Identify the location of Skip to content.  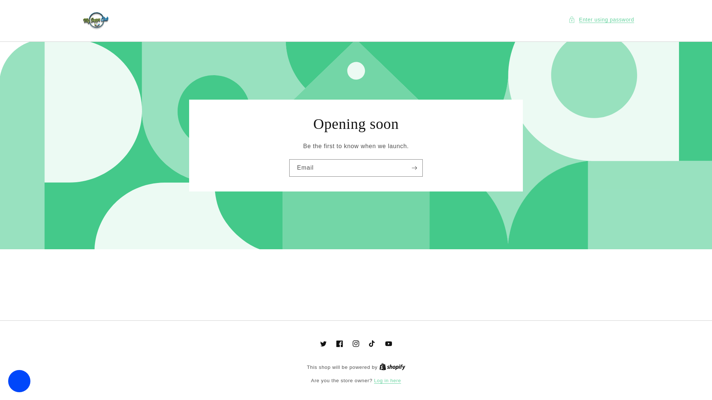
(22, 9).